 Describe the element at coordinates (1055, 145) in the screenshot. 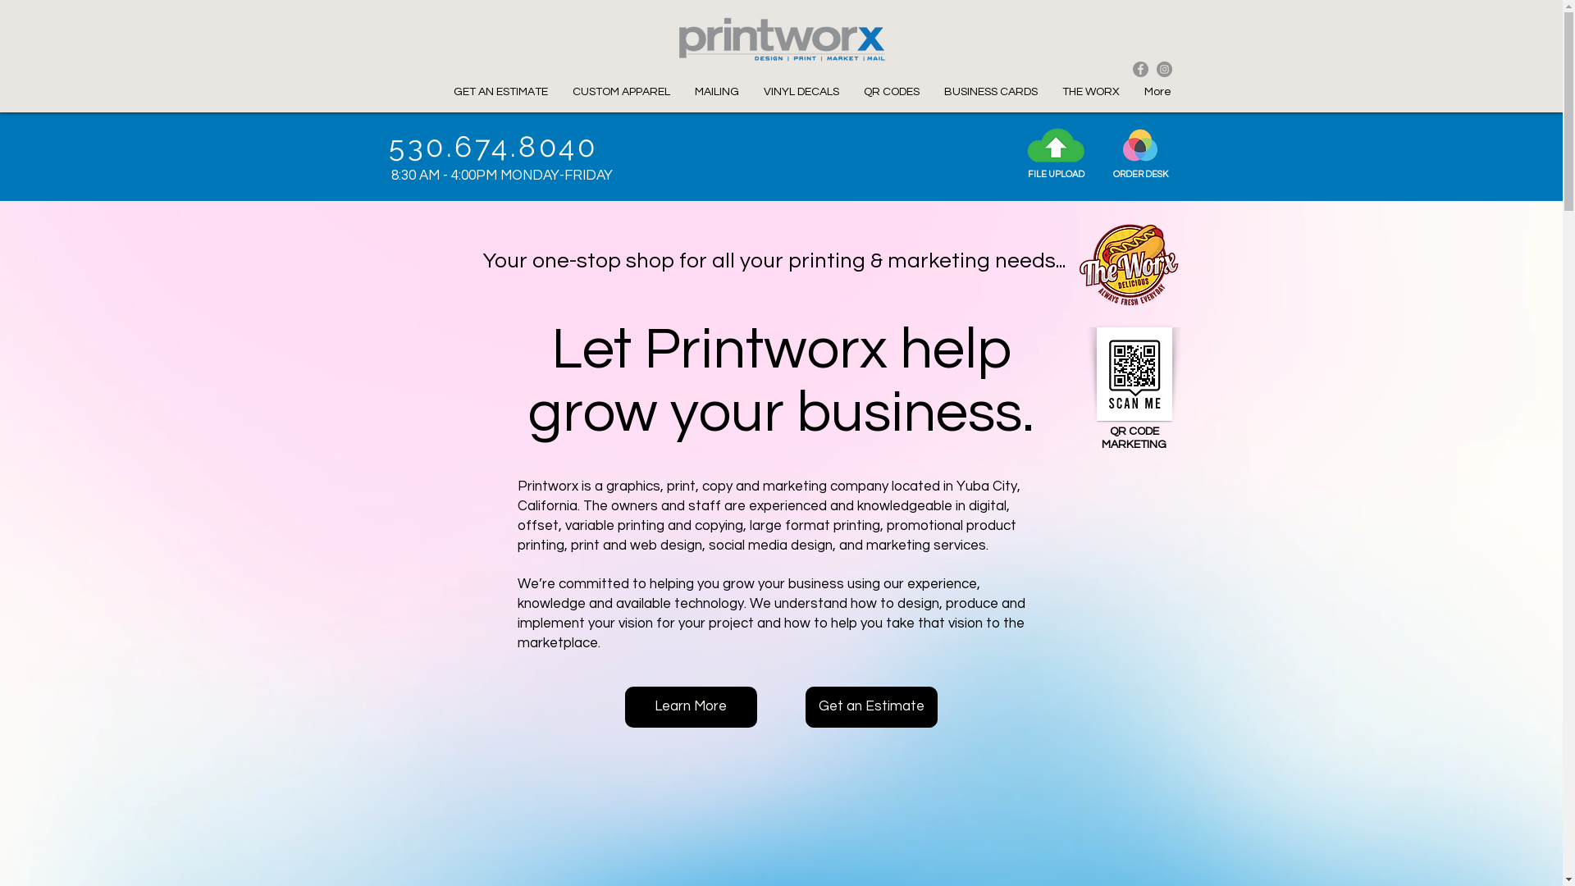

I see `Upload yor files` at that location.